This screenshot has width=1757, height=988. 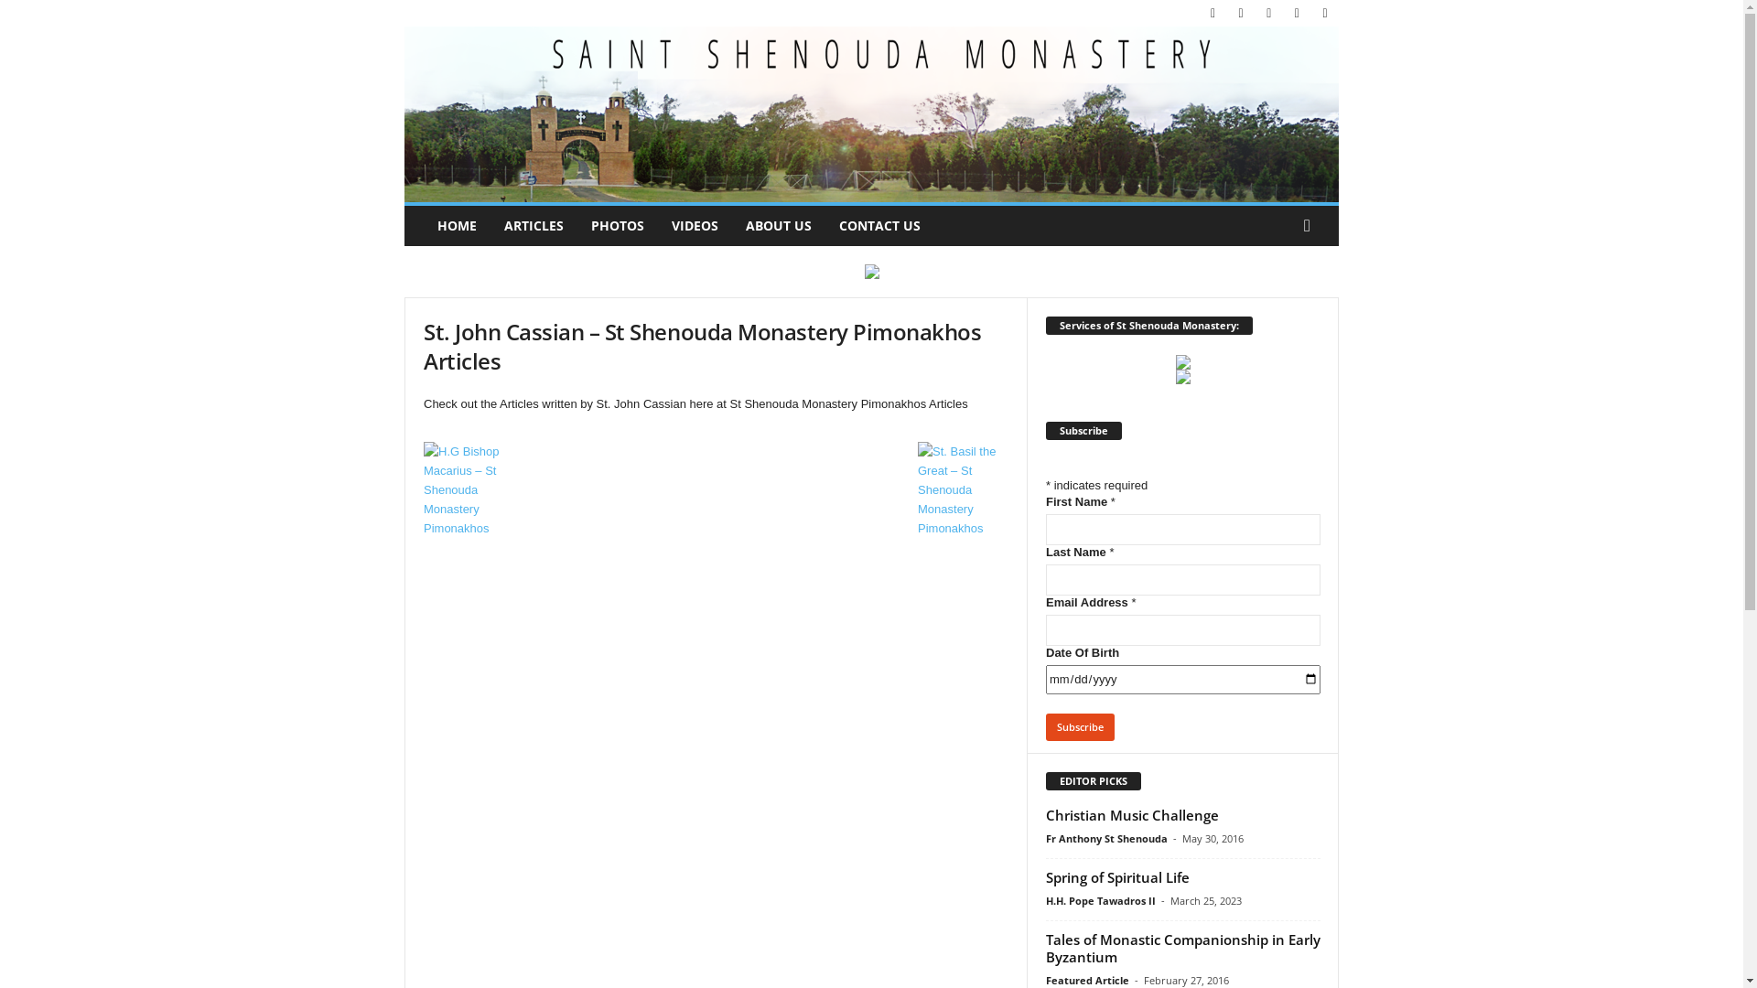 What do you see at coordinates (871, 114) in the screenshot?
I see `St Shenouda Monastery` at bounding box center [871, 114].